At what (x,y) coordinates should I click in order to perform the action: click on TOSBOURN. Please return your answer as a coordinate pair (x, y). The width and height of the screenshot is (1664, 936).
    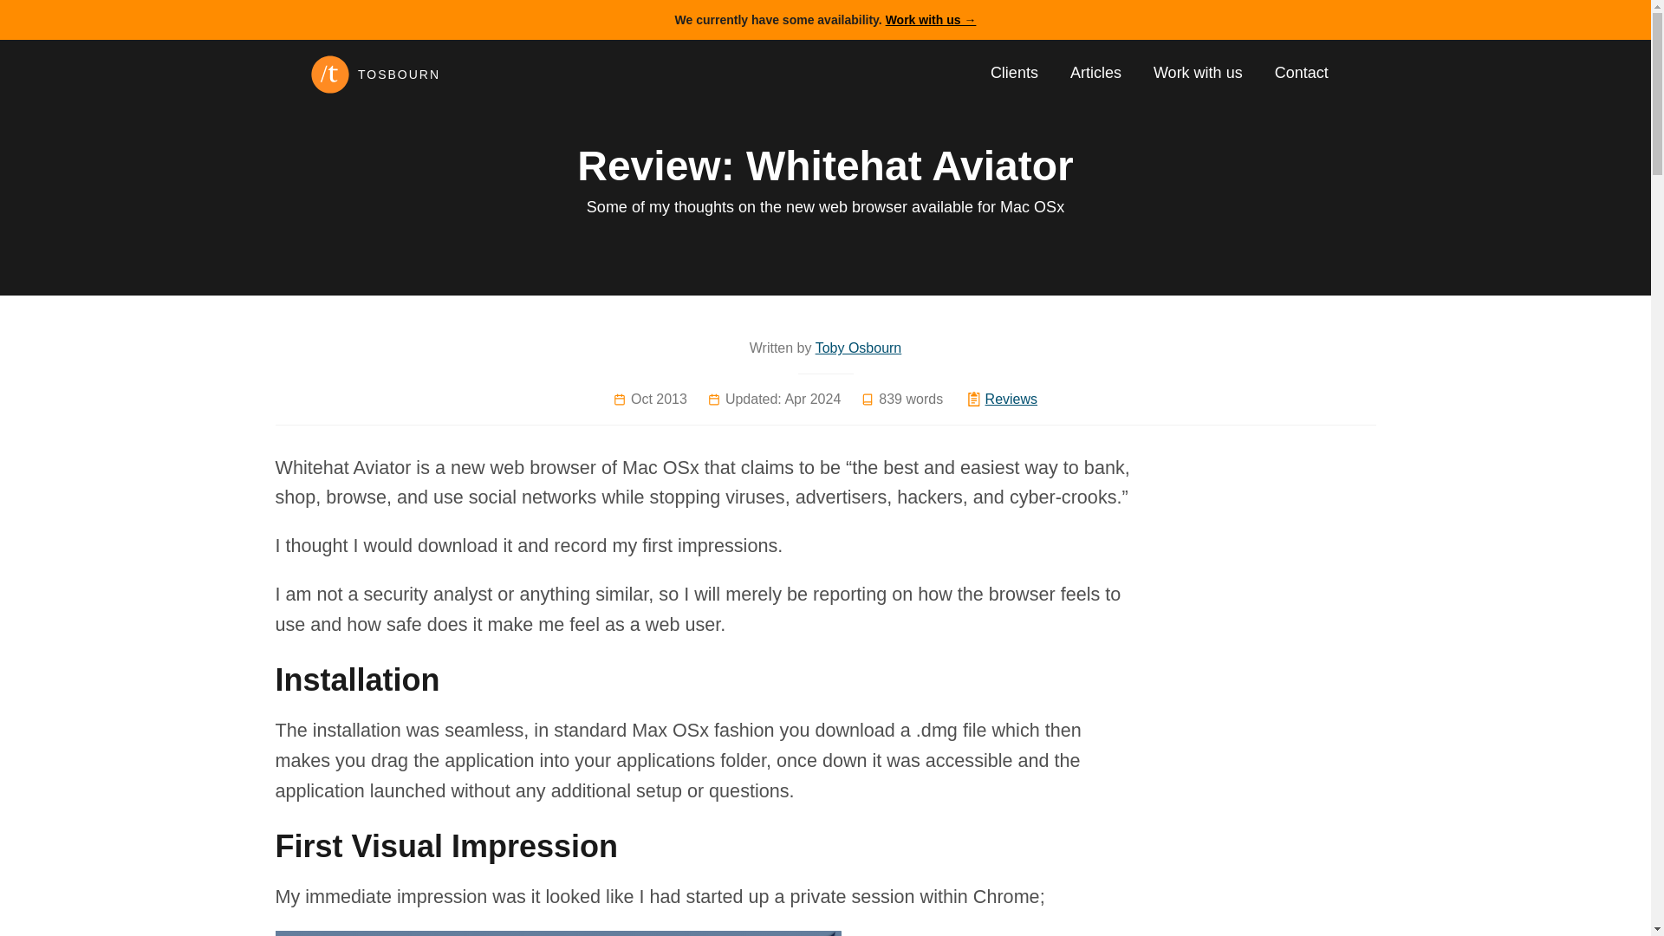
    Looking at the image, I should click on (472, 75).